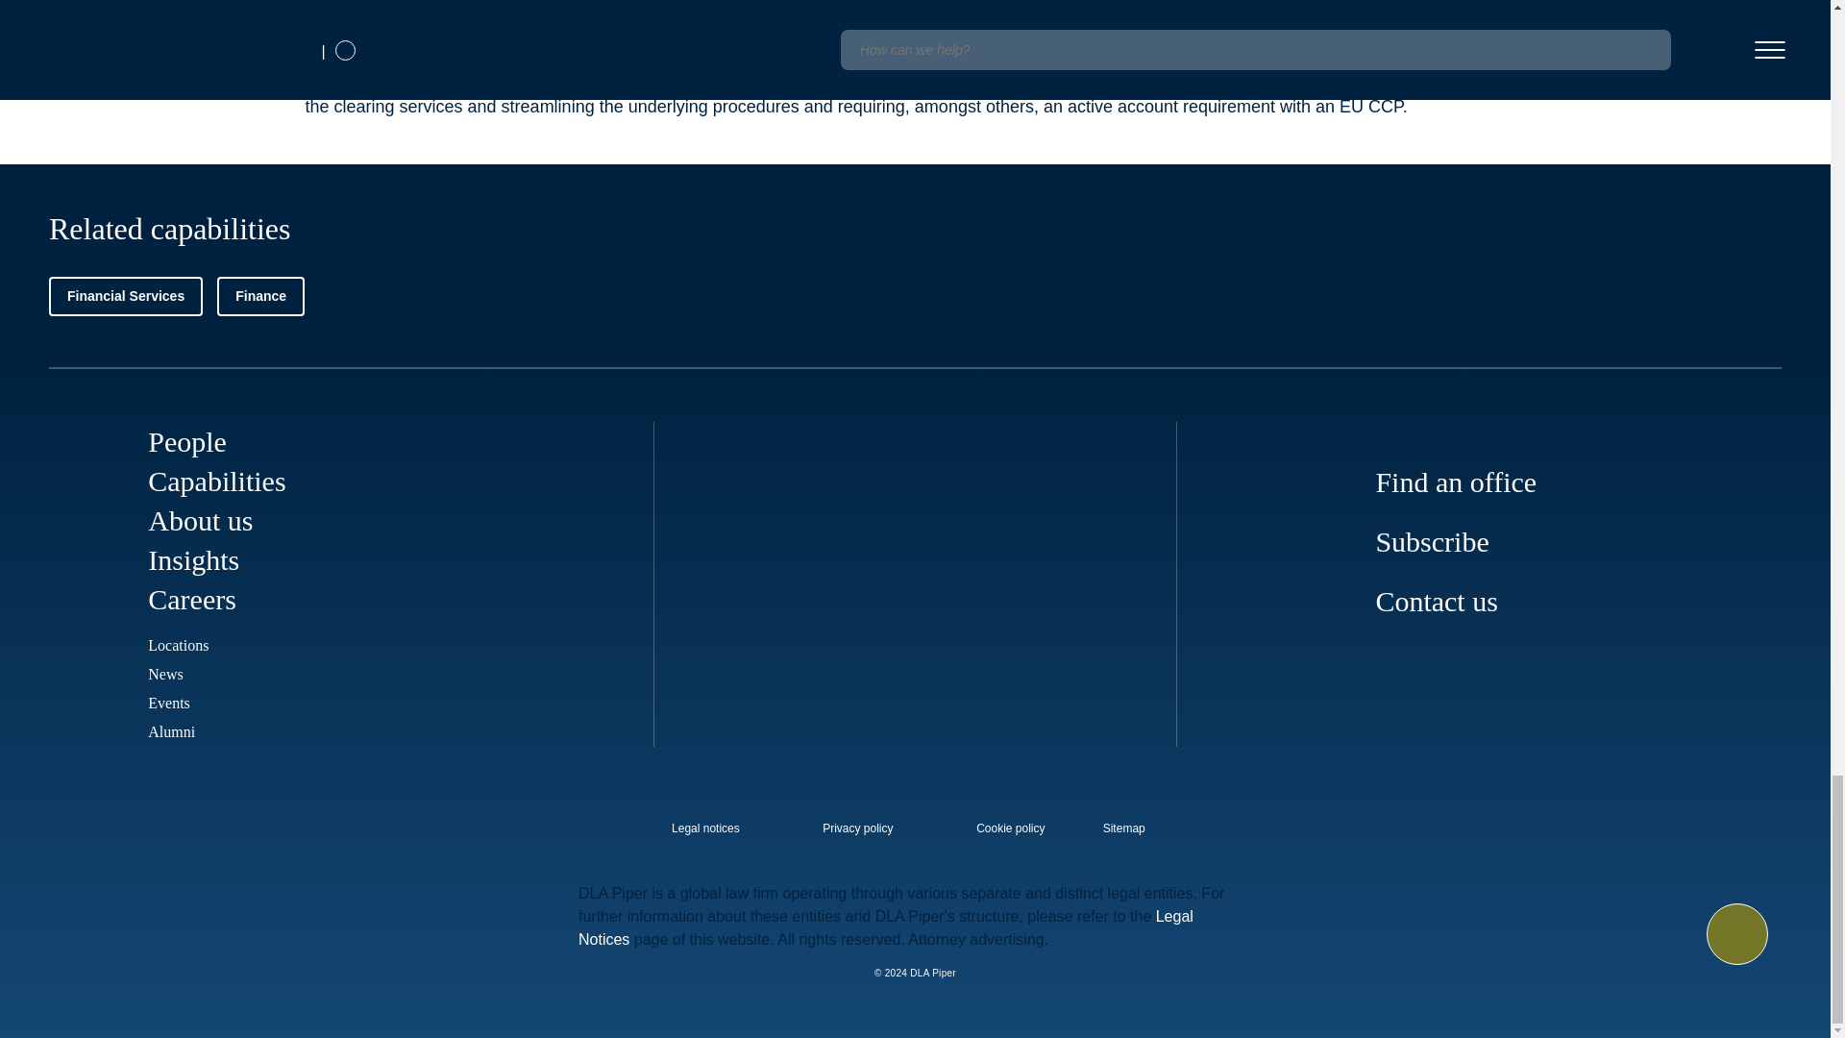  I want to click on Careers, so click(191, 599).